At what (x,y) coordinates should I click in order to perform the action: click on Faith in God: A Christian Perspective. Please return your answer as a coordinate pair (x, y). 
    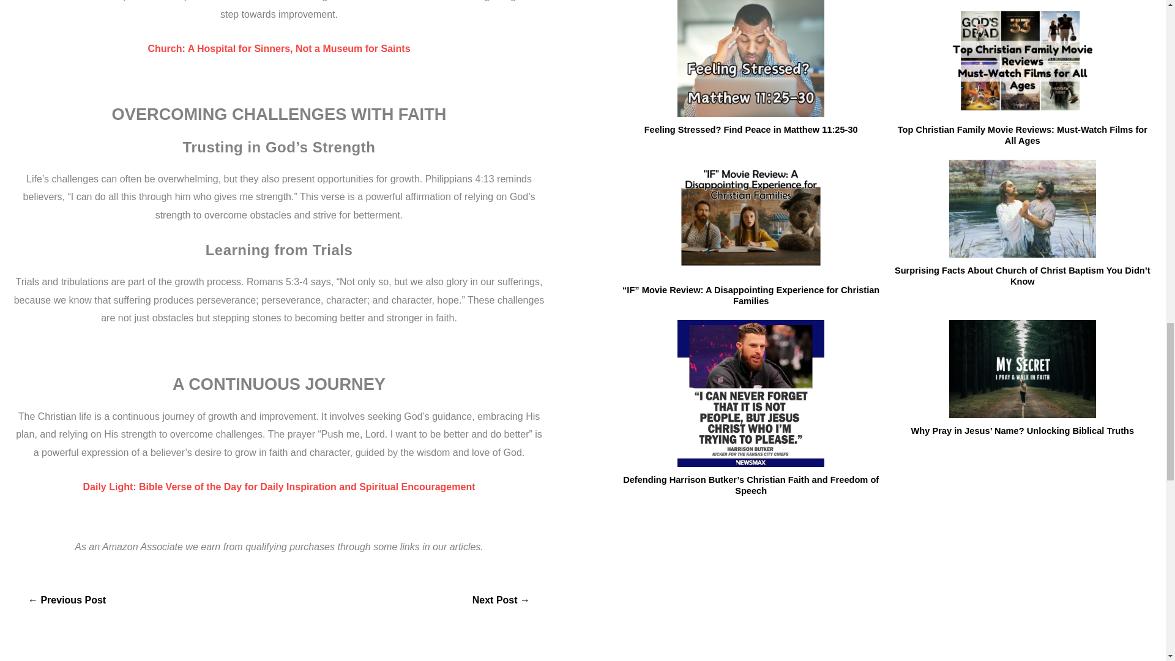
    Looking at the image, I should click on (67, 600).